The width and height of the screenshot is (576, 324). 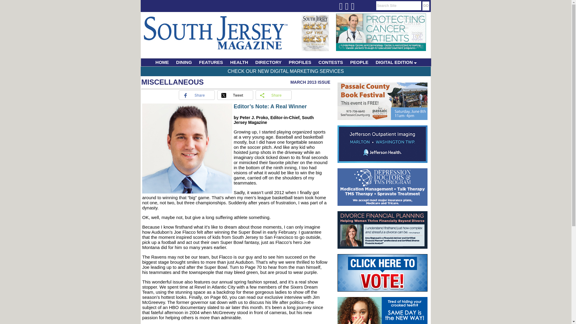 I want to click on CHECK OUR NEW DIGITAL MARKETING SERVICES, so click(x=286, y=71).